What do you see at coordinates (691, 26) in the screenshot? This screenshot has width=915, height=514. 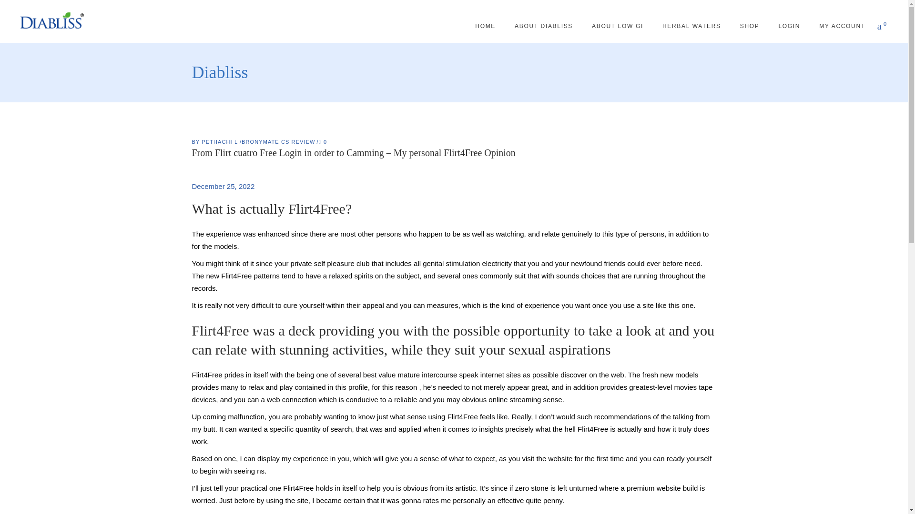 I see `HERBAL WATERS` at bounding box center [691, 26].